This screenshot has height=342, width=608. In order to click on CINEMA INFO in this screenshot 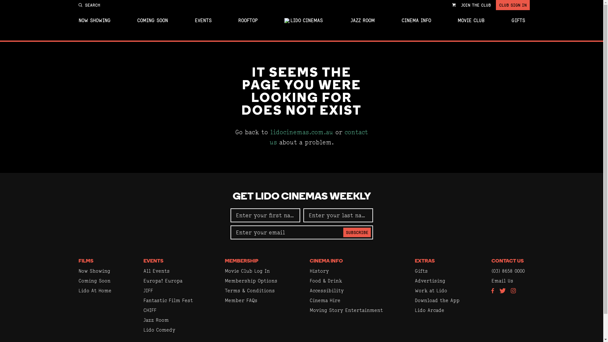, I will do `click(326, 261)`.